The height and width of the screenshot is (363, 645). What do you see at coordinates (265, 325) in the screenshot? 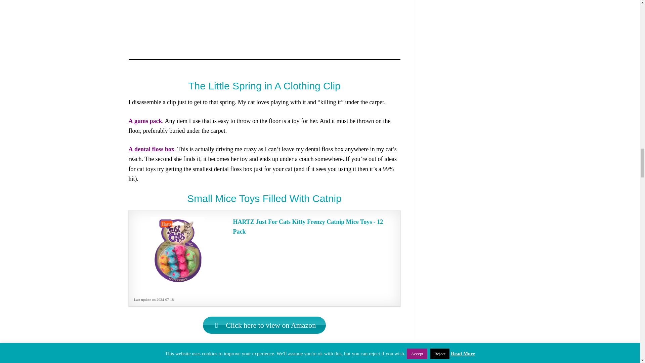
I see `Click here to view on Amazon` at bounding box center [265, 325].